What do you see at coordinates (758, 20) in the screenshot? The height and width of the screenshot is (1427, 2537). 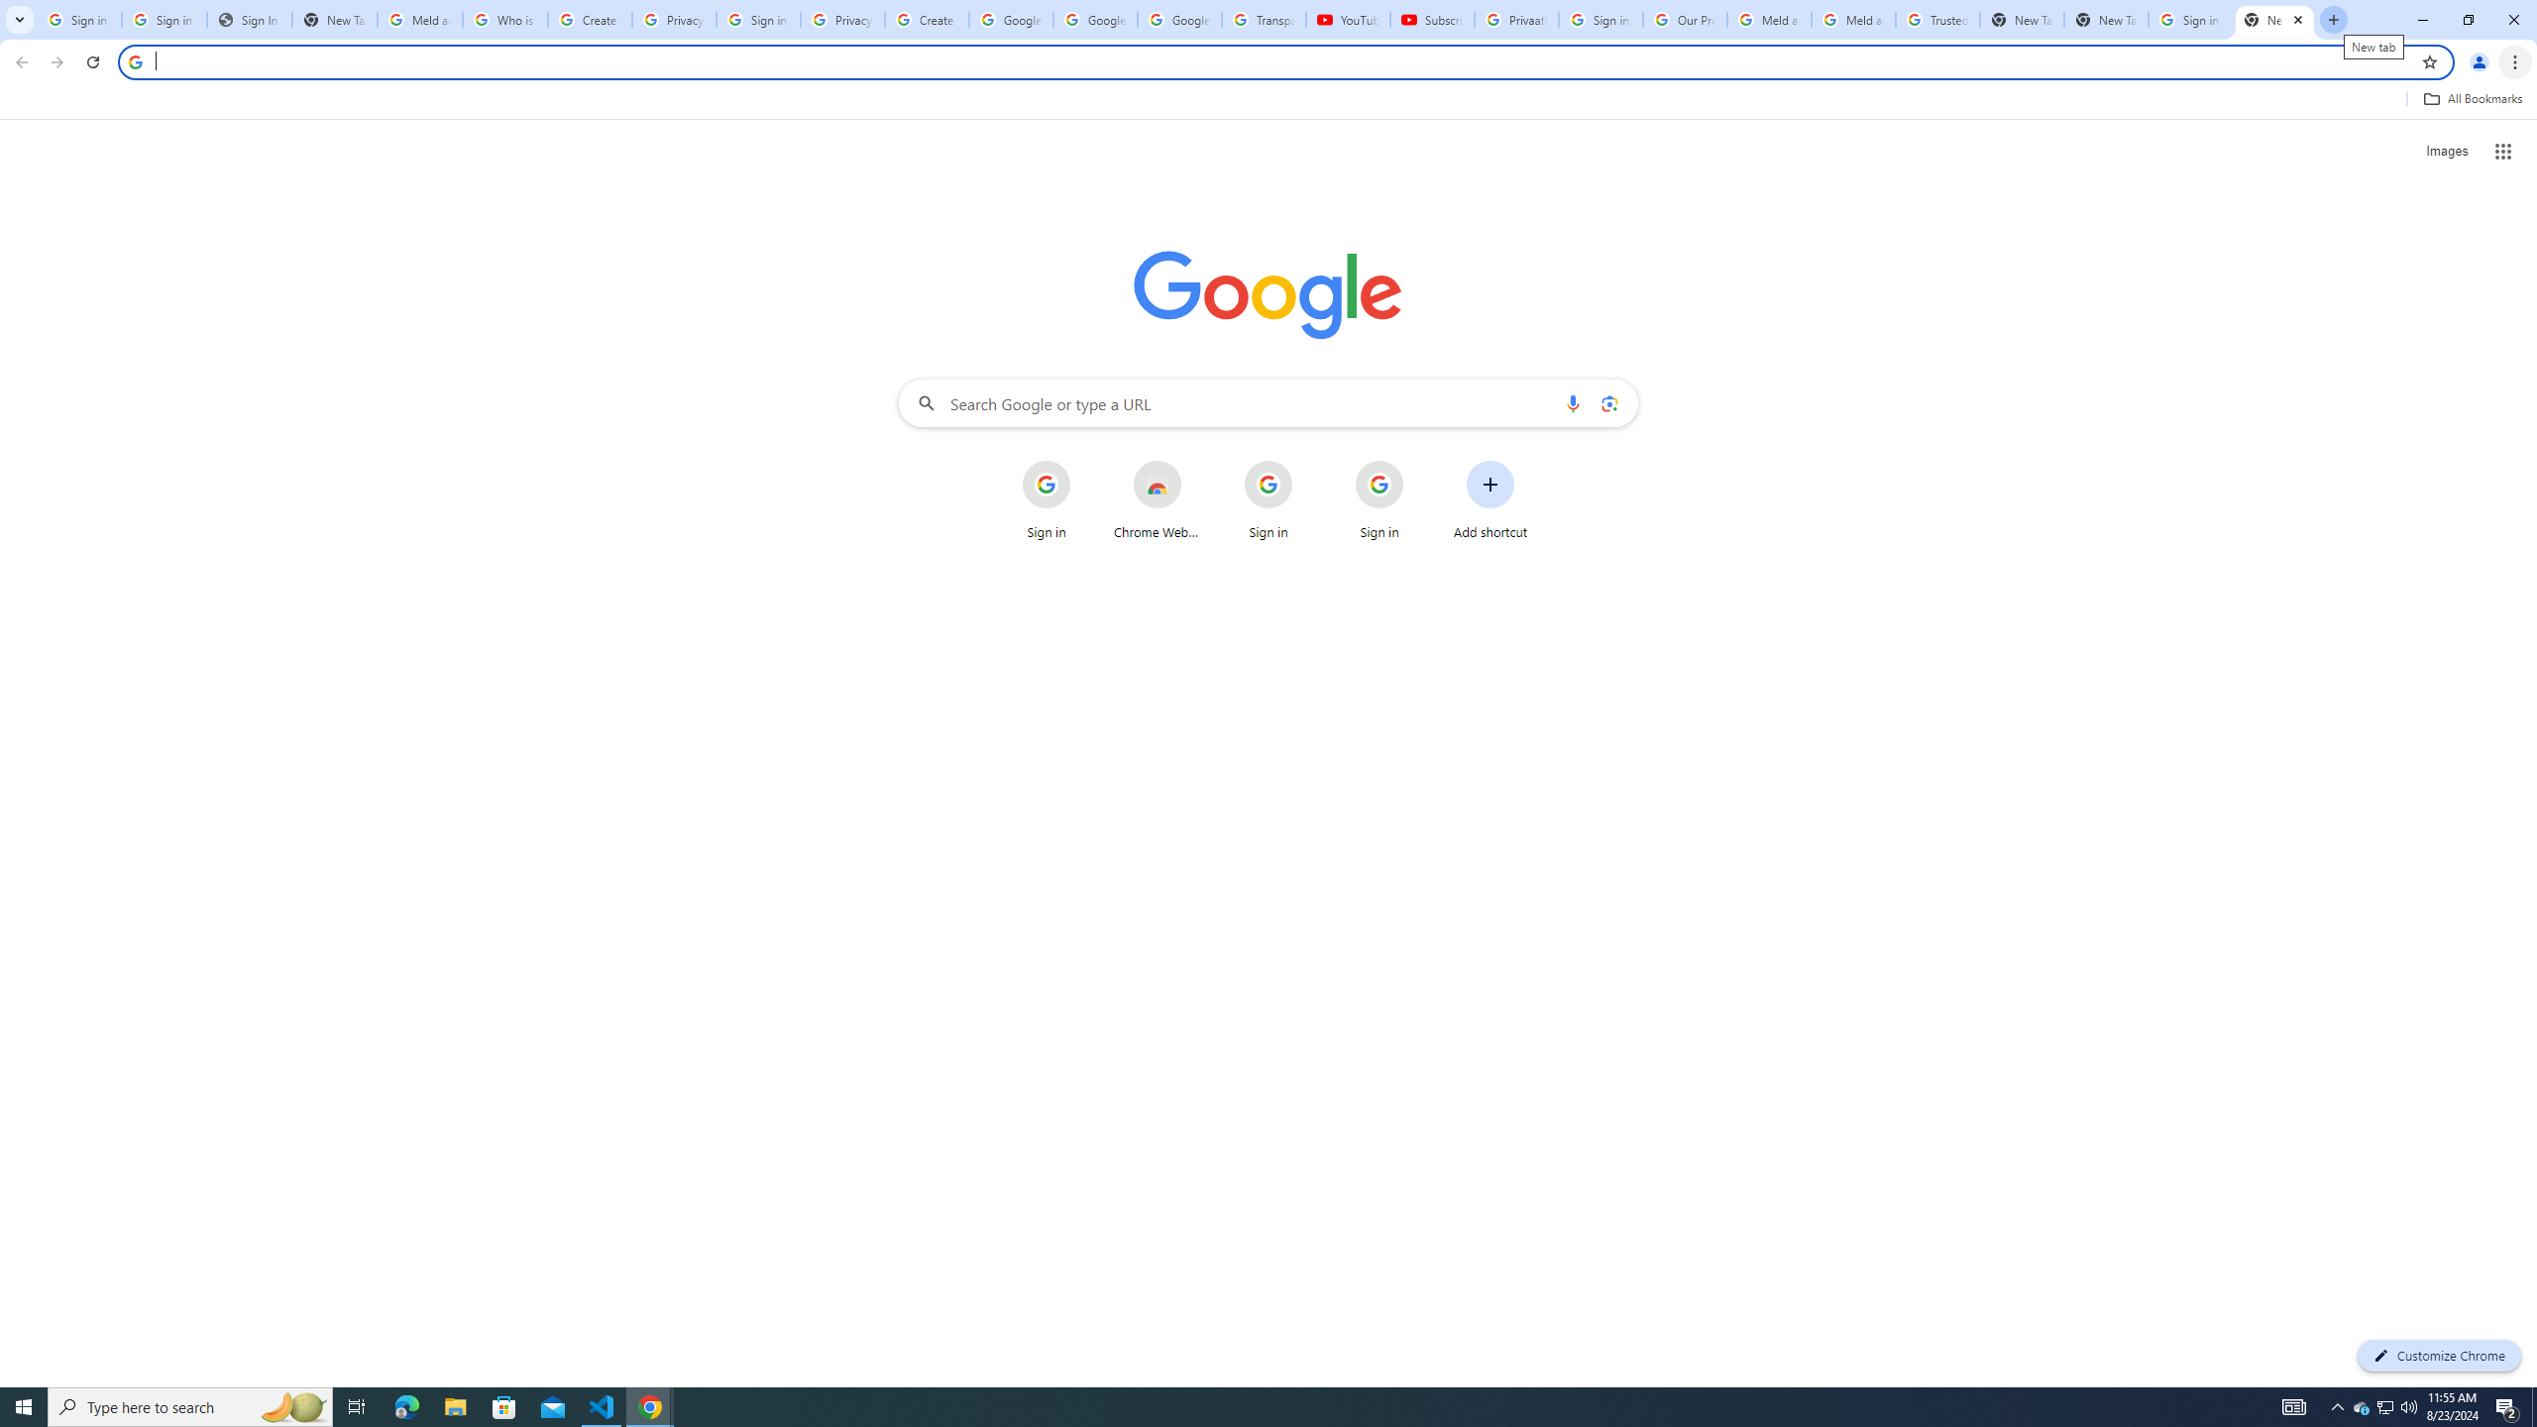 I see `Sign in - Google Accounts` at bounding box center [758, 20].